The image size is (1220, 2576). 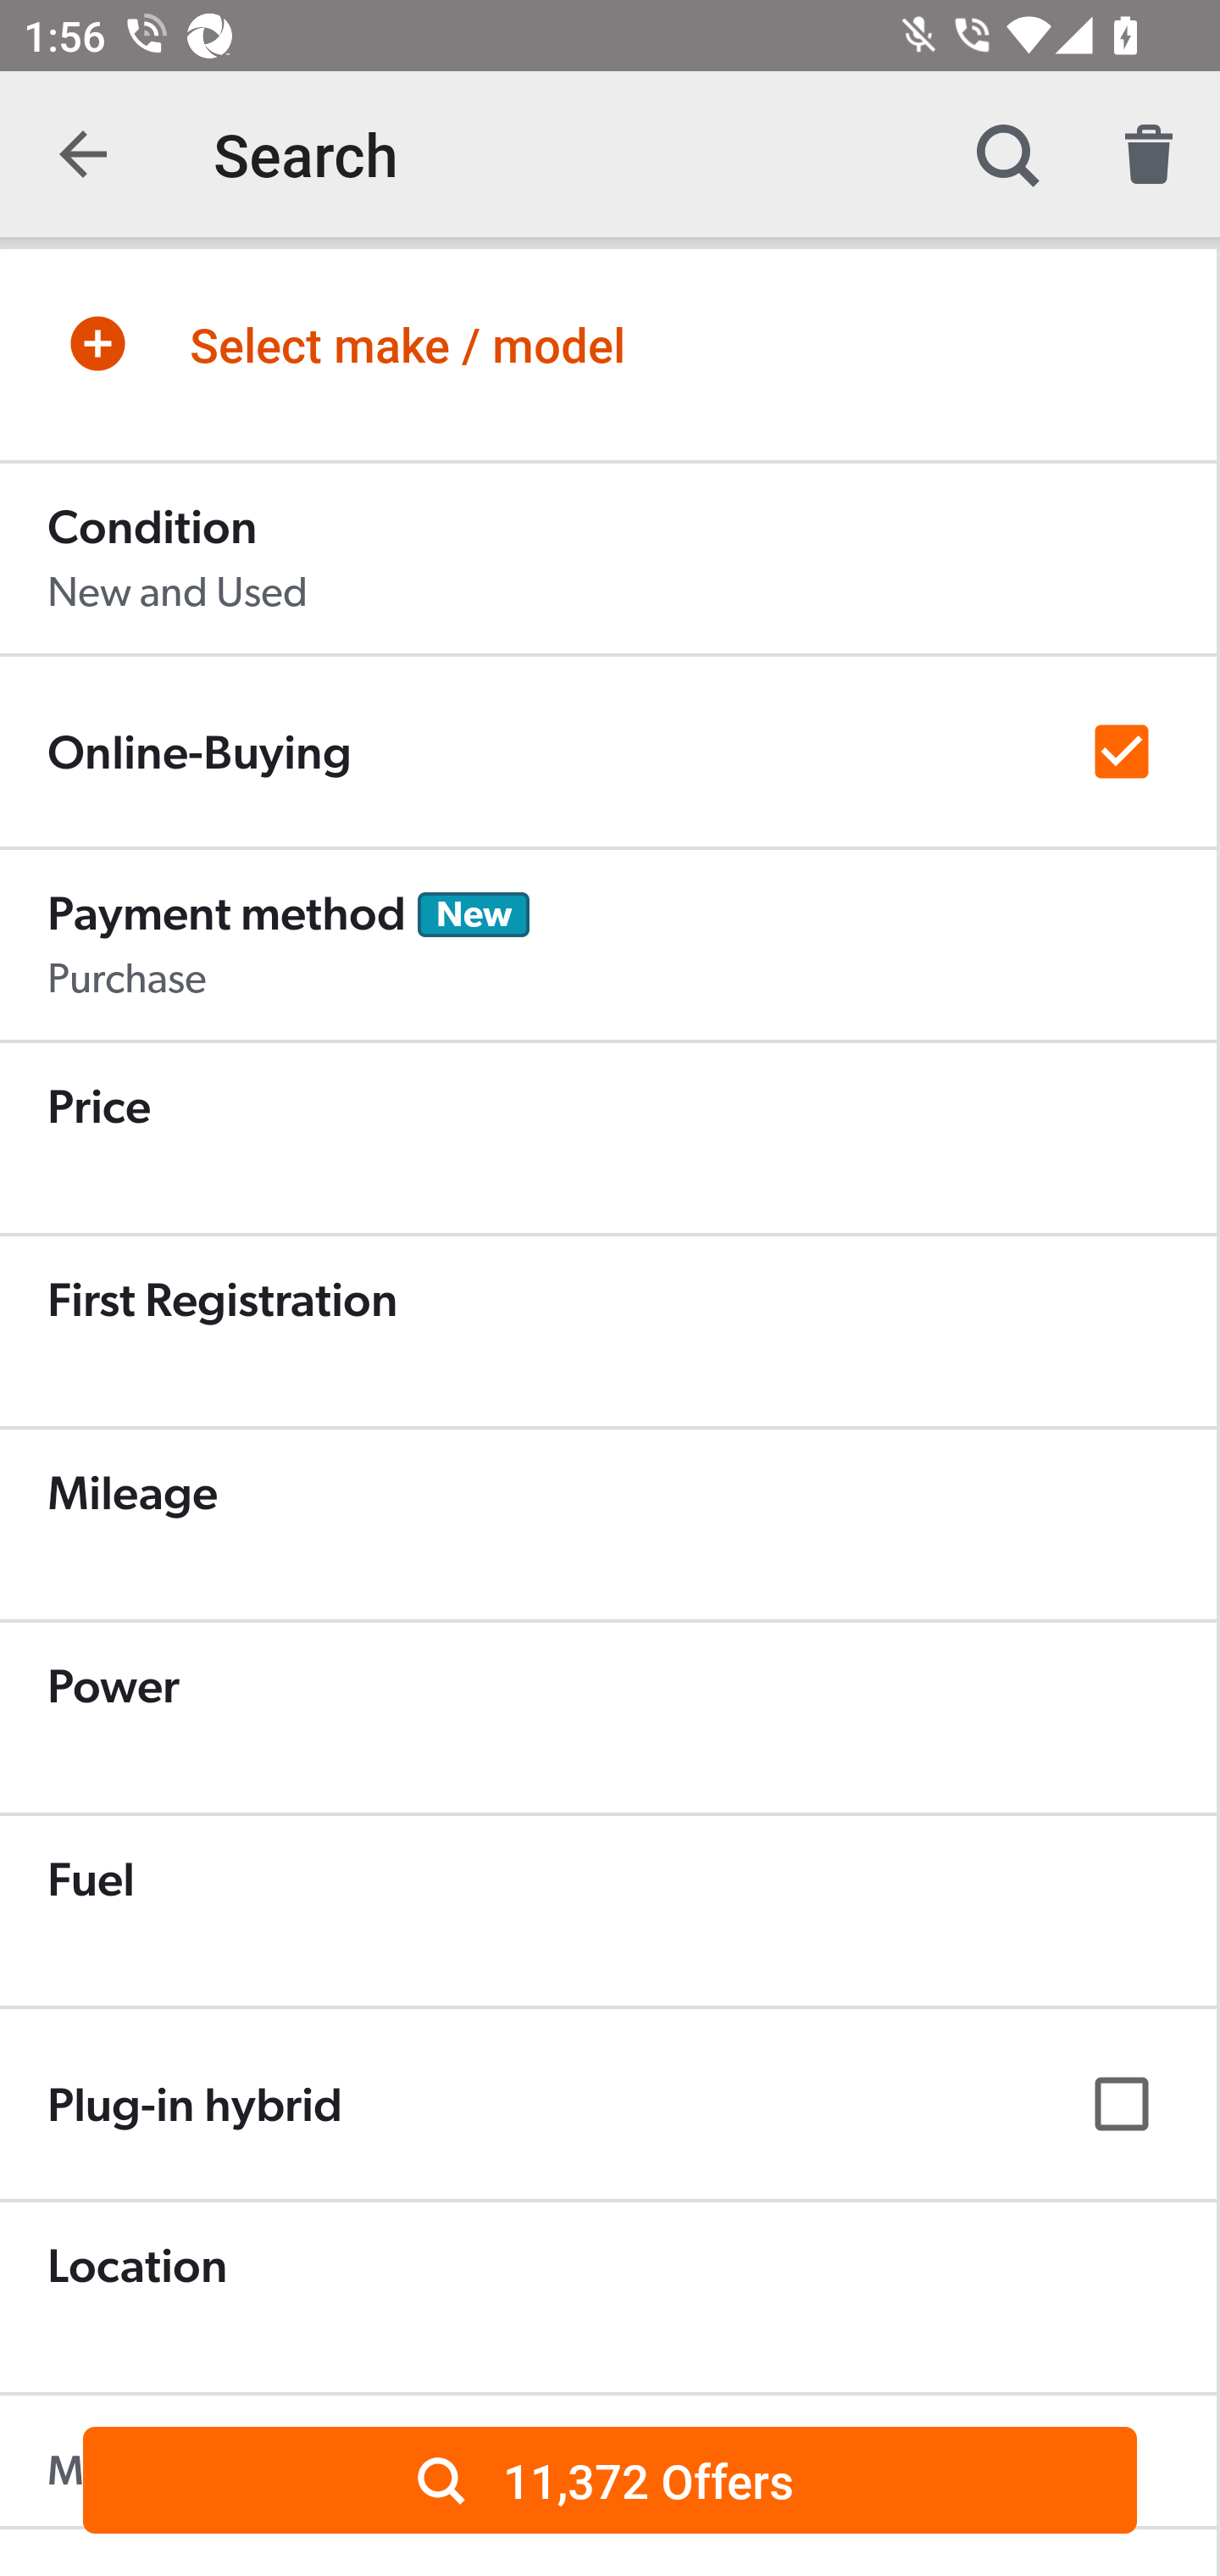 What do you see at coordinates (608, 752) in the screenshot?
I see `Online-Buying` at bounding box center [608, 752].